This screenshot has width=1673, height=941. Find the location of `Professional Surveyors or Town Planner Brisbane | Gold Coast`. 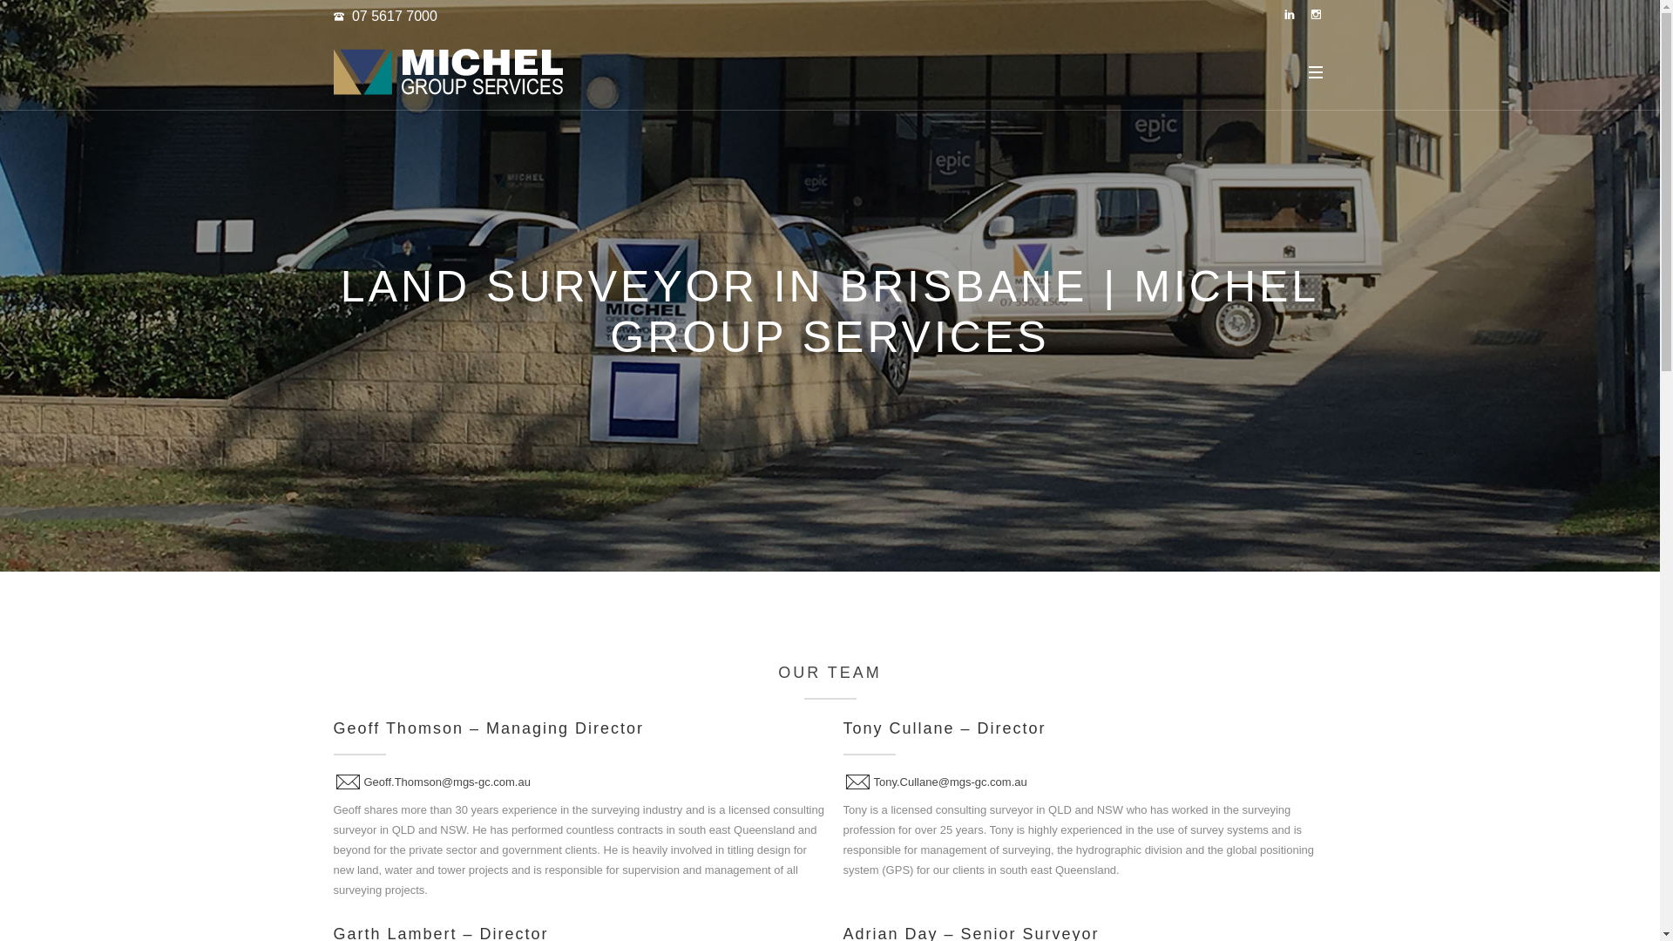

Professional Surveyors or Town Planner Brisbane | Gold Coast is located at coordinates (448, 71).